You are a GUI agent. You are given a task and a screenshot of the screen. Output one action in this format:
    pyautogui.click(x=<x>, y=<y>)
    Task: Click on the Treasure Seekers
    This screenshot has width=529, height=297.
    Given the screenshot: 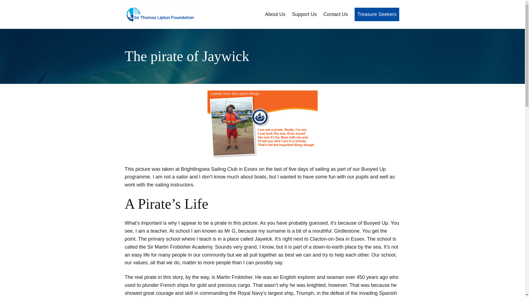 What is the action you would take?
    pyautogui.click(x=377, y=14)
    